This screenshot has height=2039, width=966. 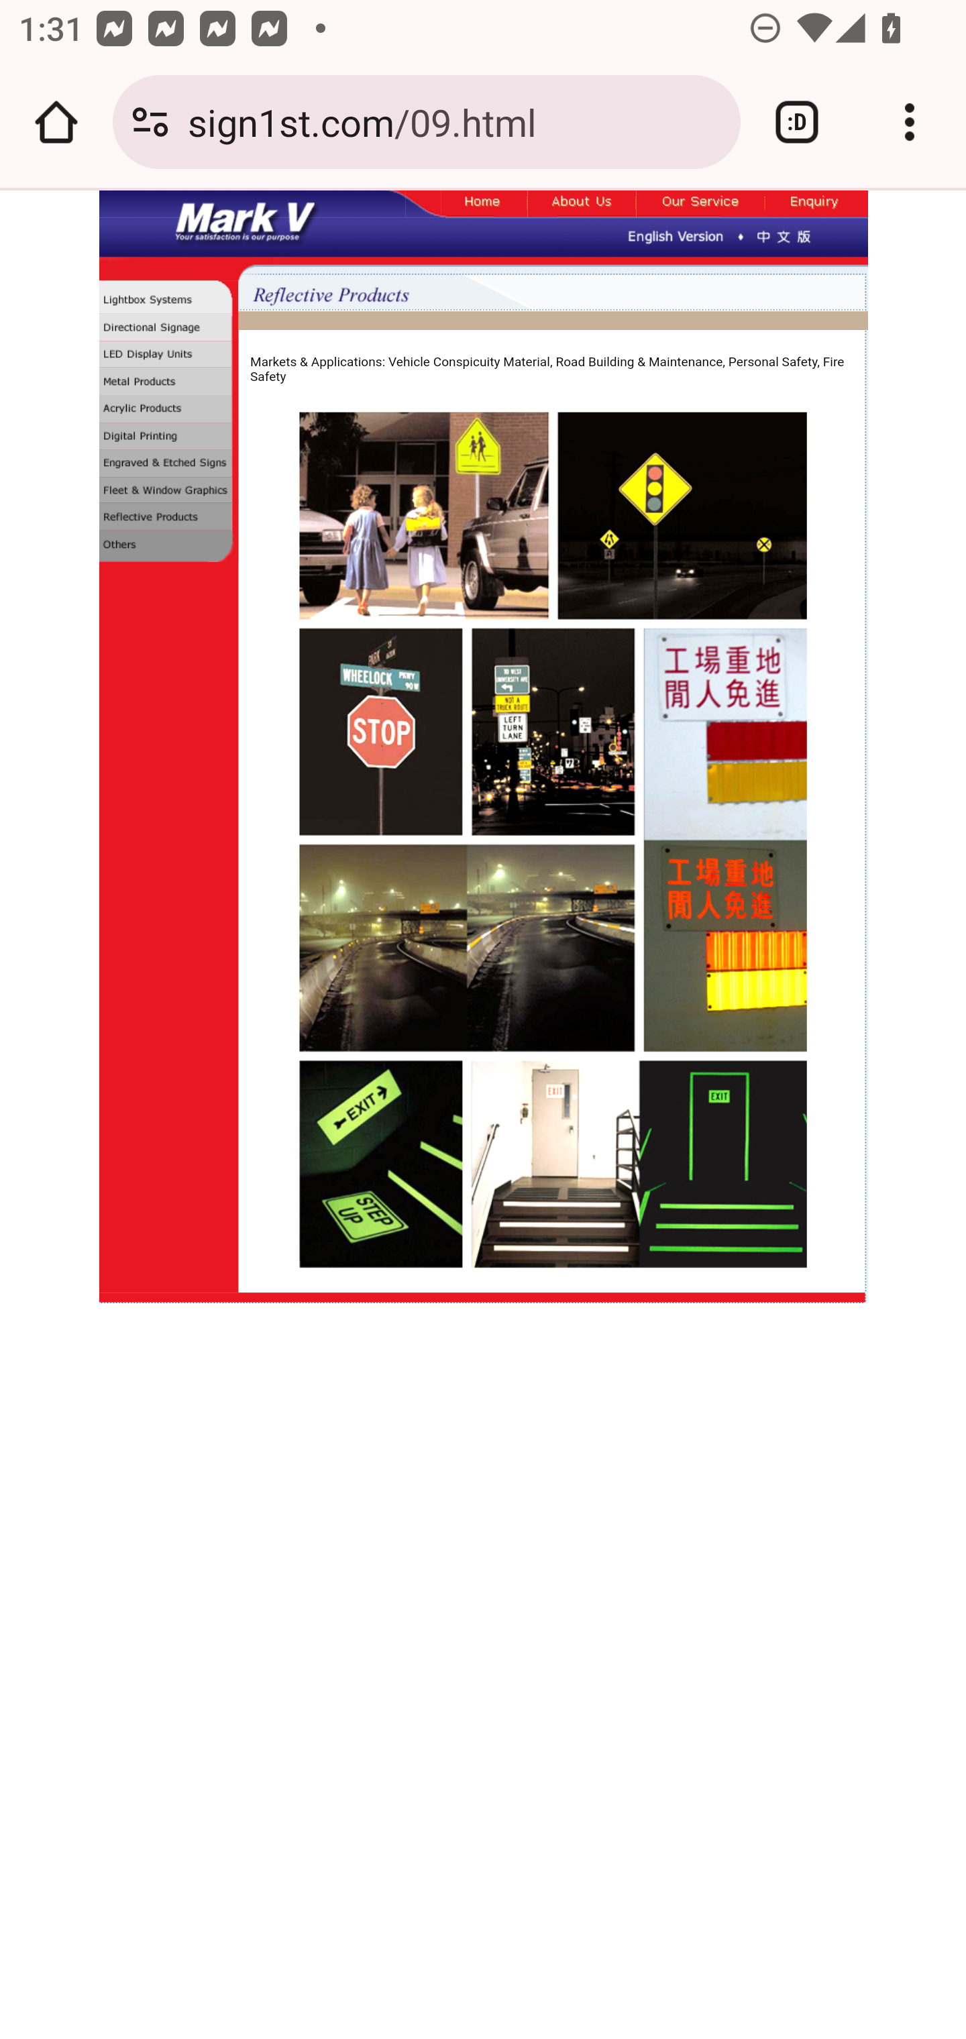 I want to click on 04, so click(x=168, y=383).